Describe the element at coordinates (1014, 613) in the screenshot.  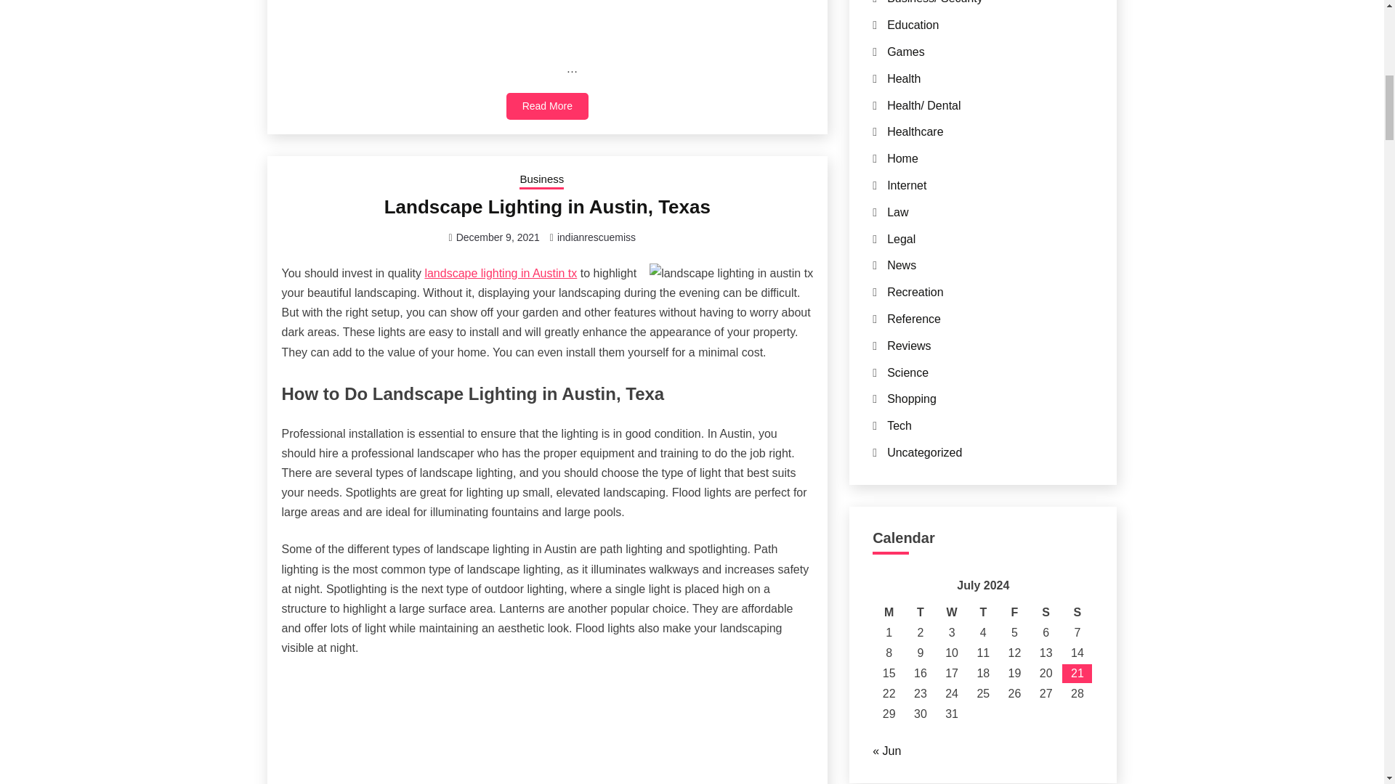
I see `Friday` at that location.